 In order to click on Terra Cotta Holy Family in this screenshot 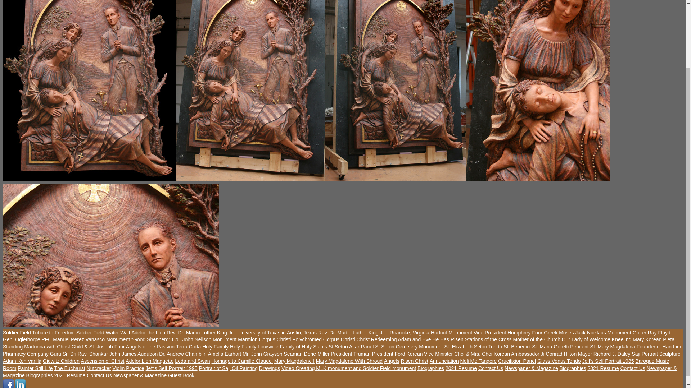, I will do `click(202, 346)`.